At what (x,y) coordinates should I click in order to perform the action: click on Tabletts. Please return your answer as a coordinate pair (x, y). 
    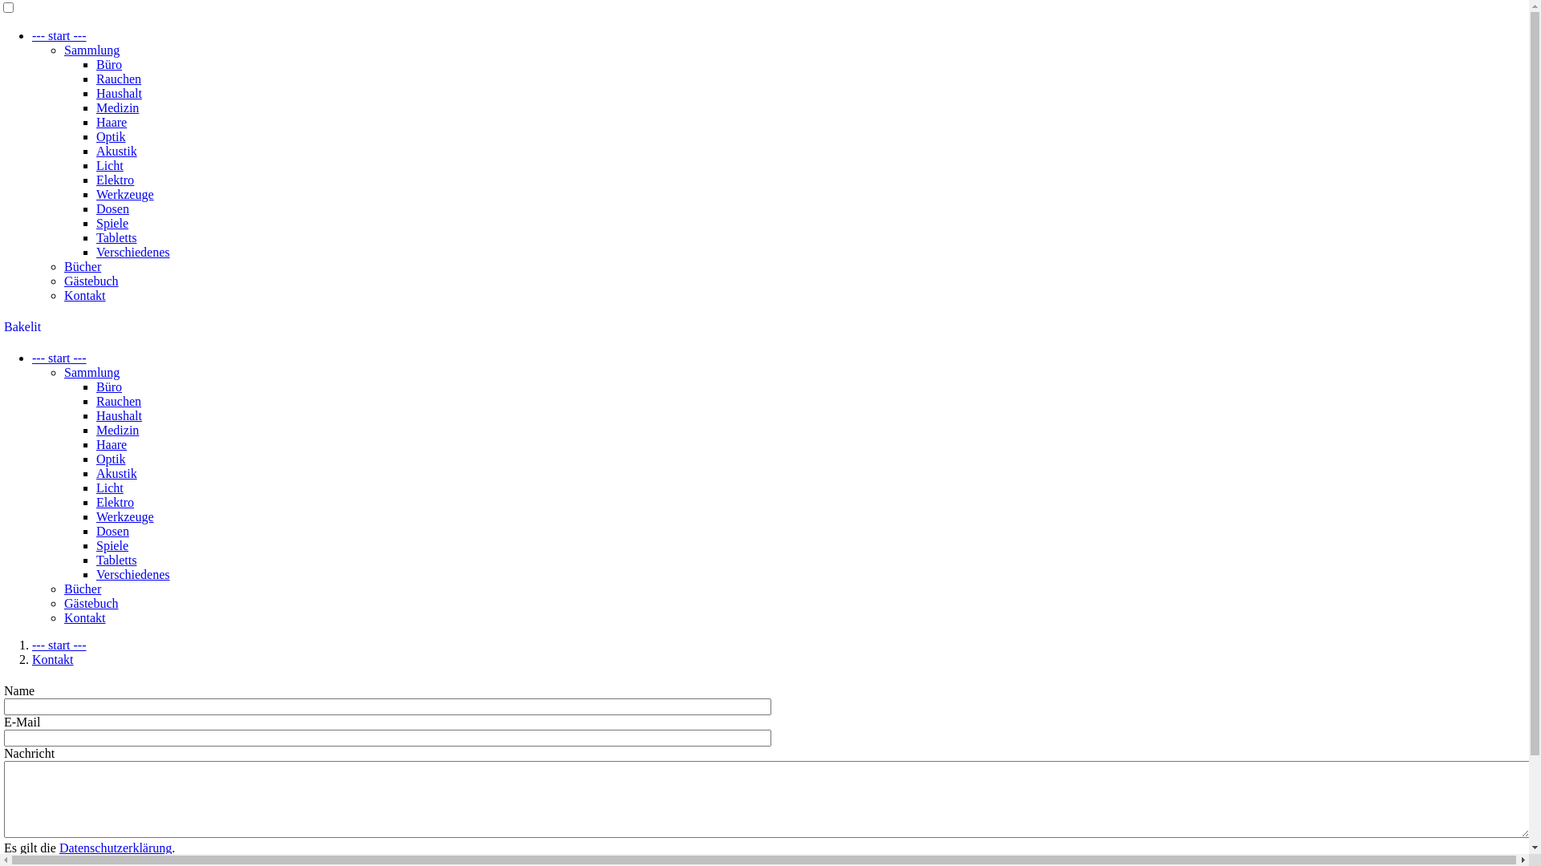
    Looking at the image, I should click on (116, 237).